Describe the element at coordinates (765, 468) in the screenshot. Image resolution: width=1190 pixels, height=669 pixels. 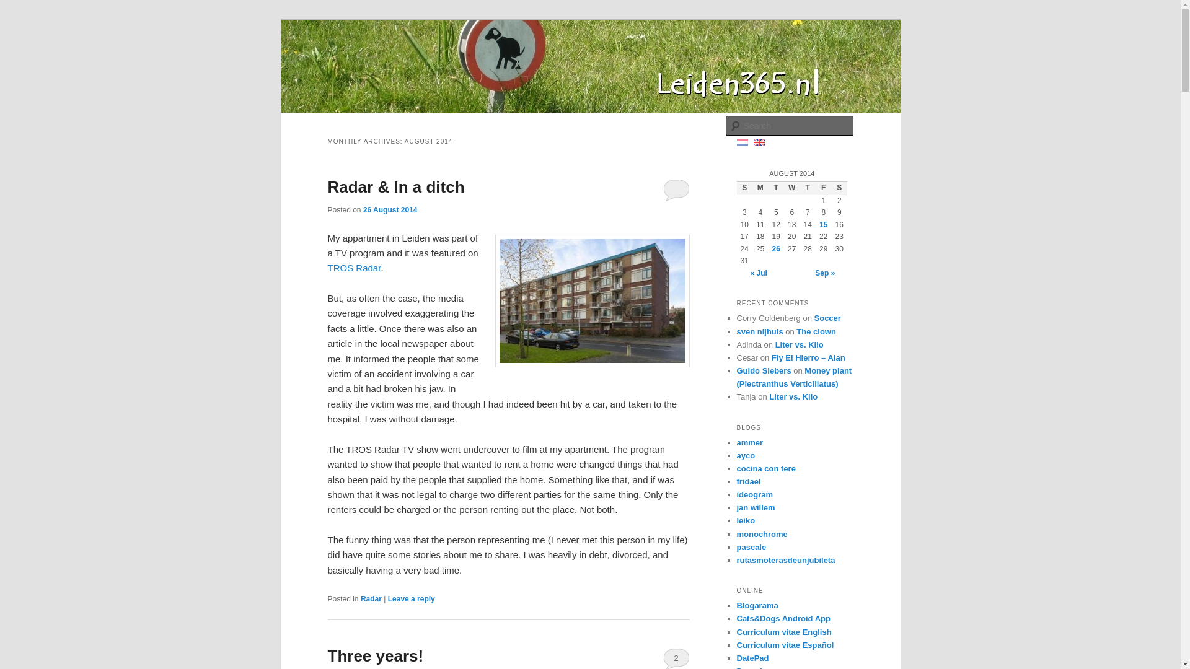
I see `cocina con tere` at that location.